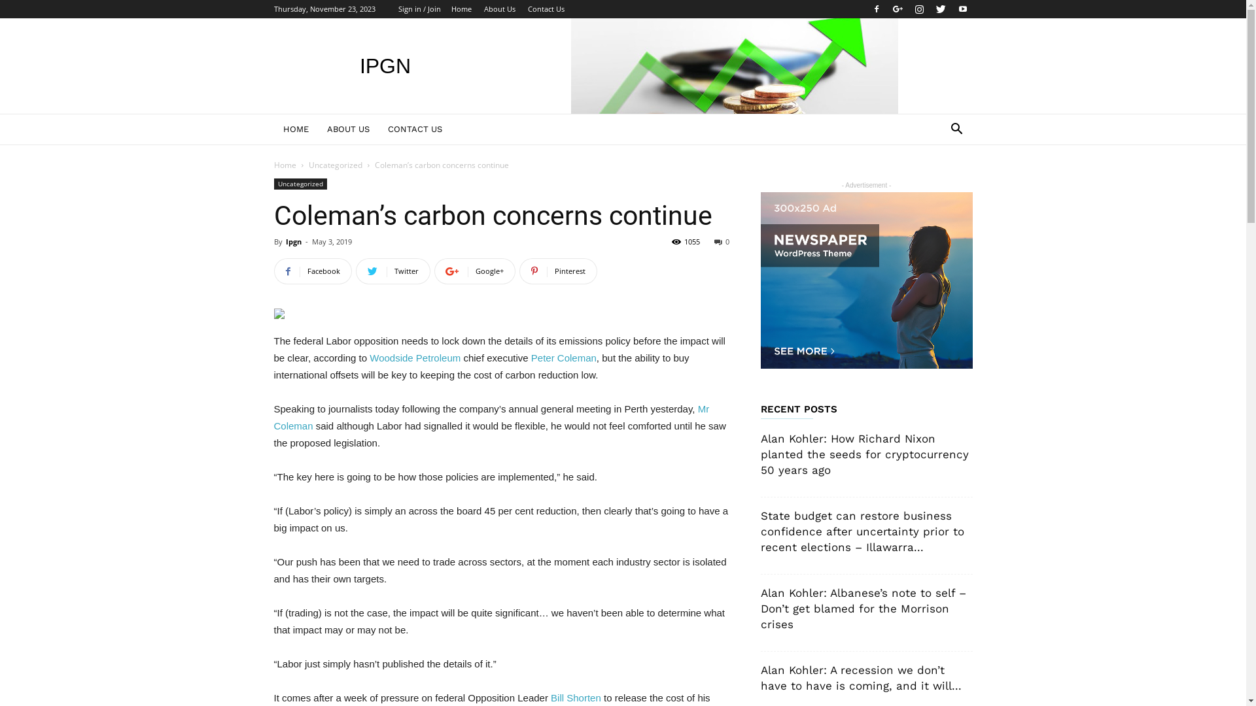  I want to click on ABOUT US, so click(348, 129).